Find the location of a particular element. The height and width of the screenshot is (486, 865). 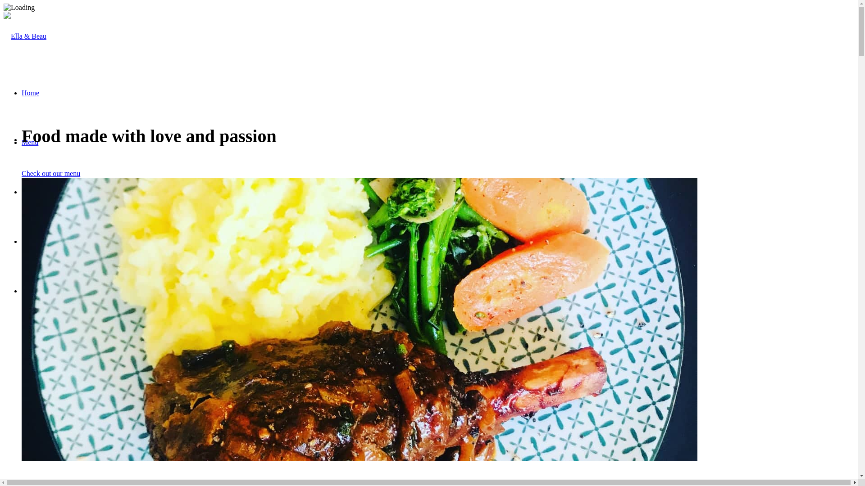

Contact is located at coordinates (33, 241).